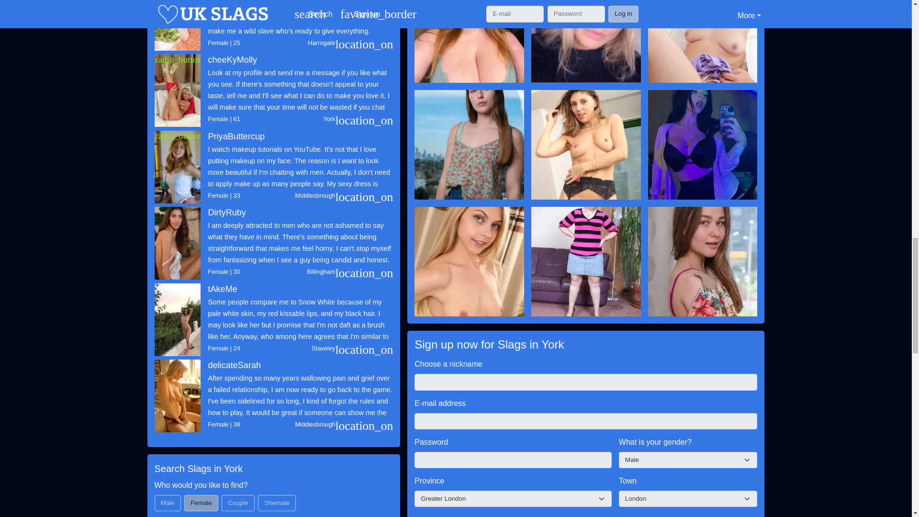  What do you see at coordinates (187, 498) in the screenshot?
I see `female` at bounding box center [187, 498].